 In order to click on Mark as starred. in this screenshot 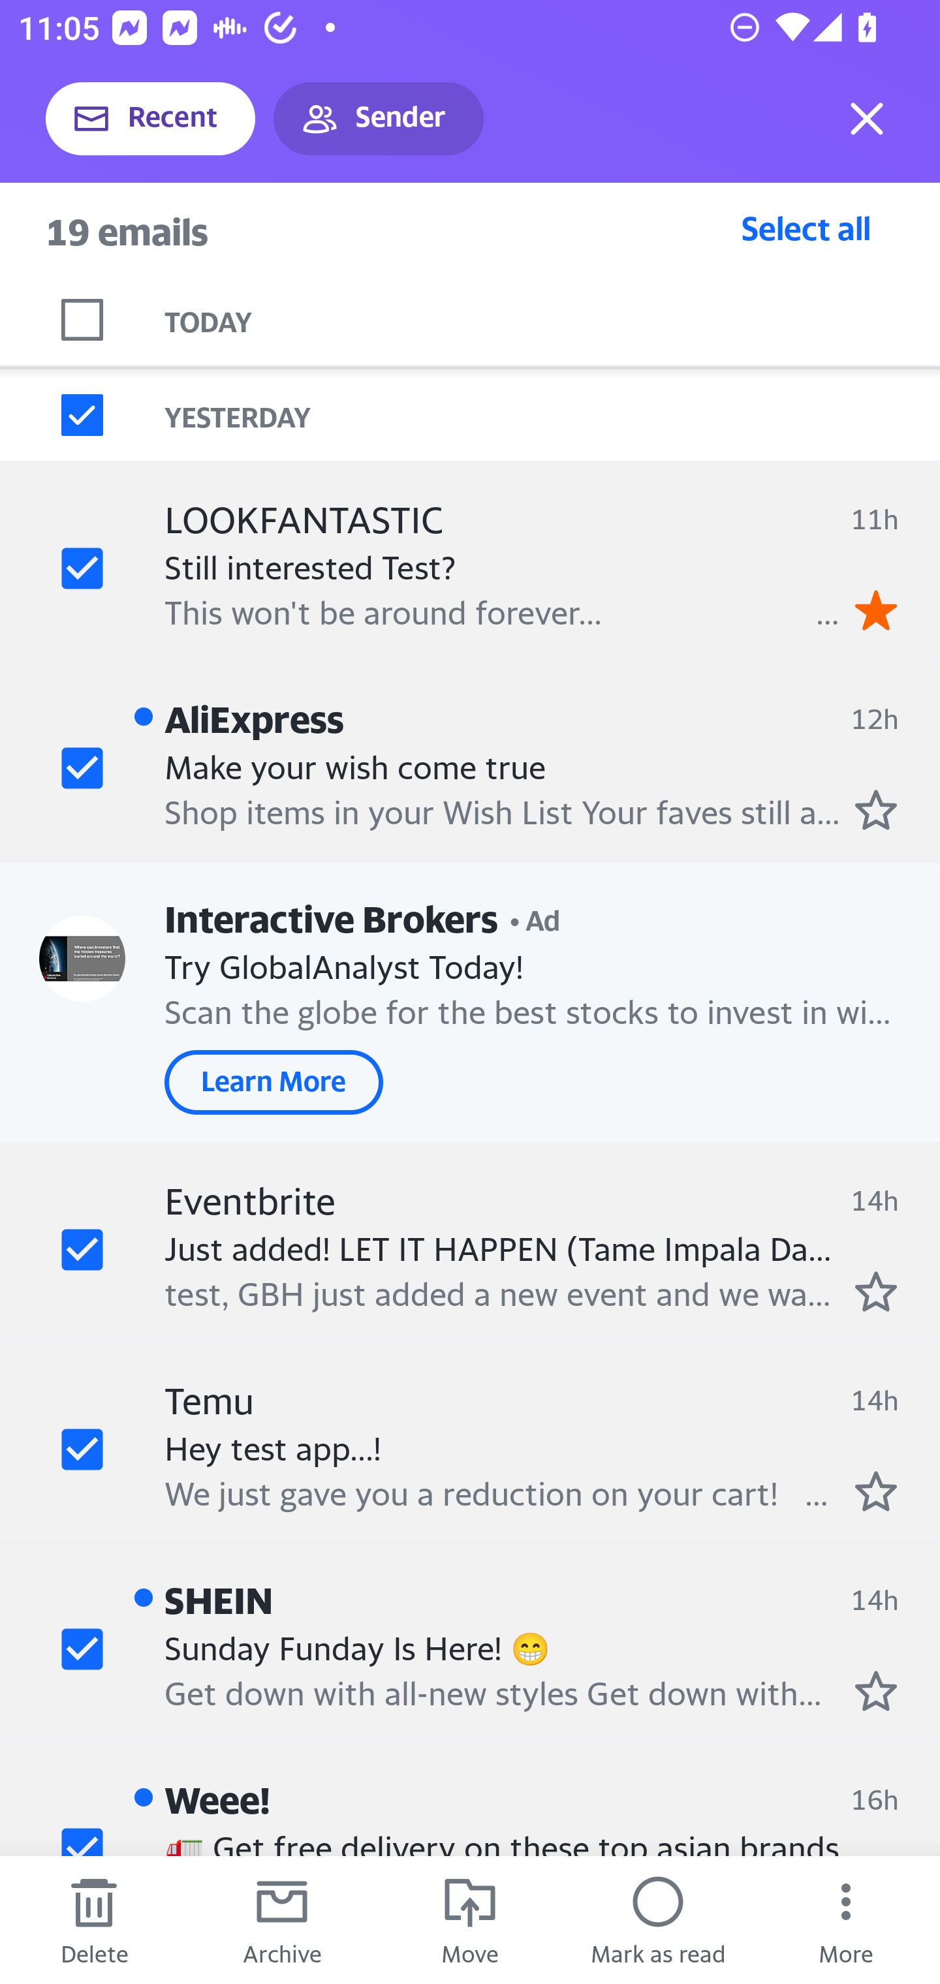, I will do `click(876, 810)`.